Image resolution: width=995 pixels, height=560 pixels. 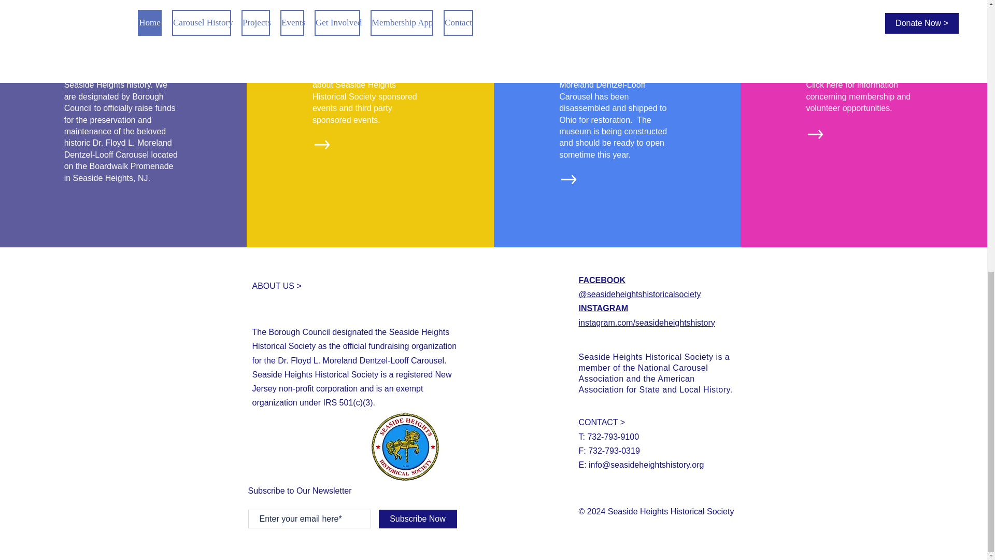 What do you see at coordinates (417, 519) in the screenshot?
I see `Subscribe Now` at bounding box center [417, 519].